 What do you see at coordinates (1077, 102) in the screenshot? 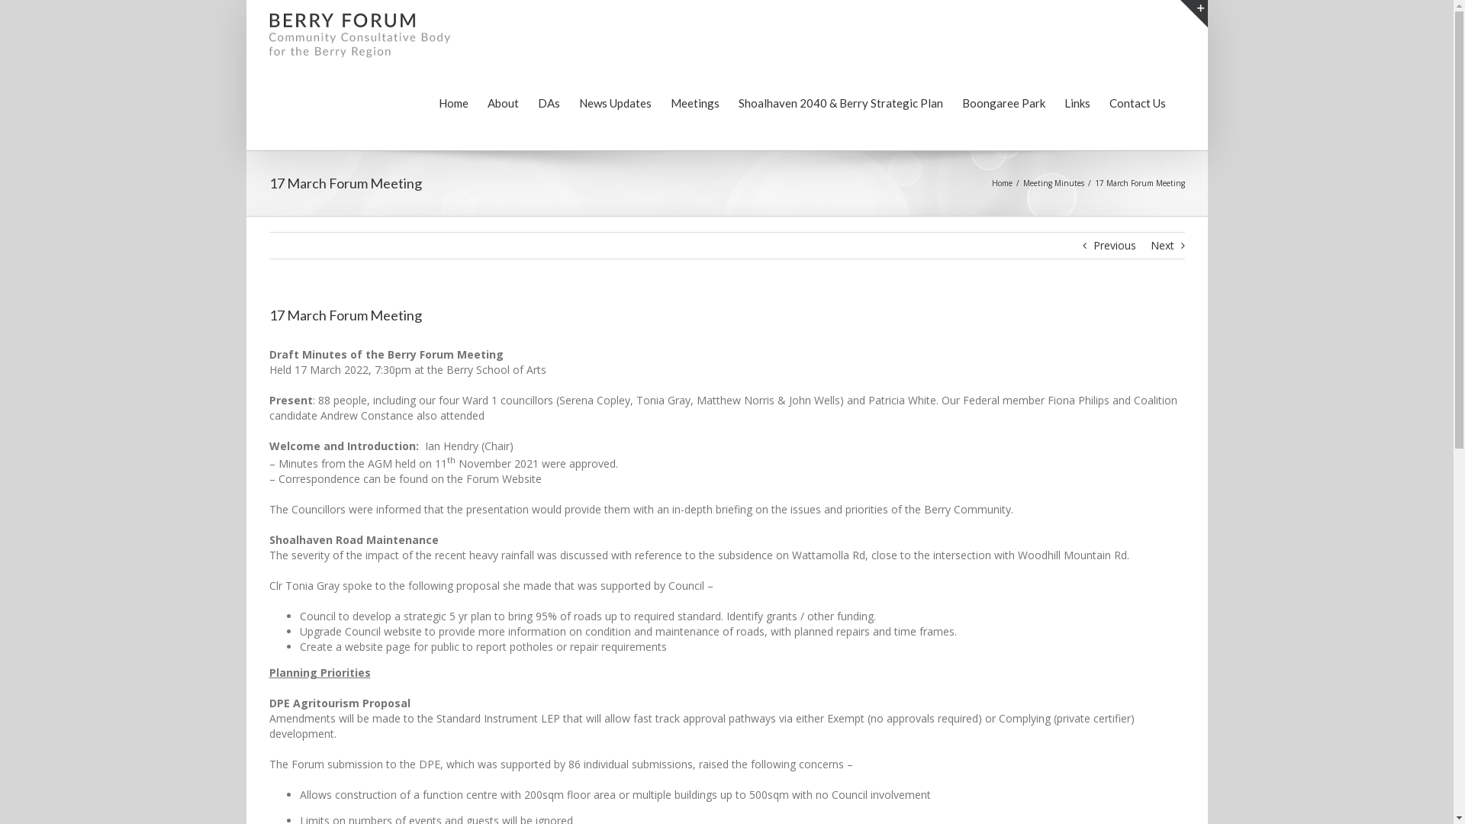
I see `Links` at bounding box center [1077, 102].